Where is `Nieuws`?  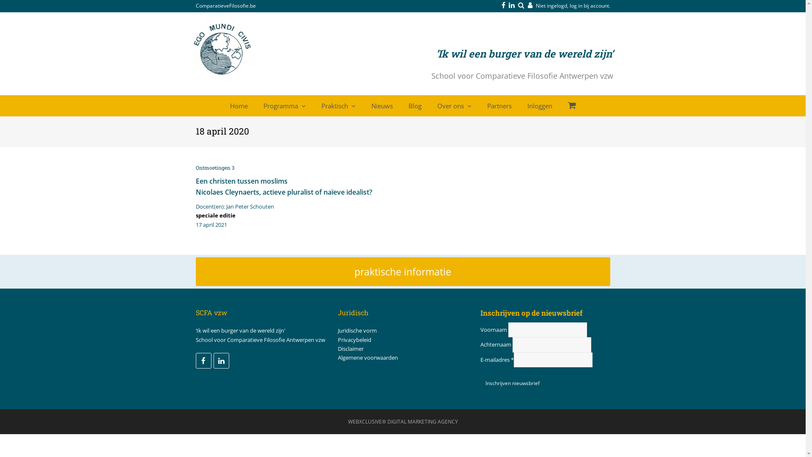 Nieuws is located at coordinates (381, 106).